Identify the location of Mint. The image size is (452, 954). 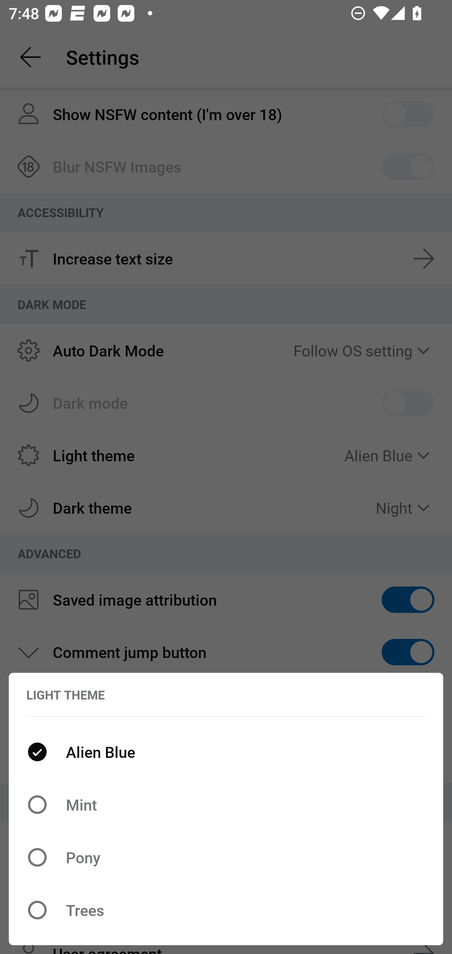
(226, 805).